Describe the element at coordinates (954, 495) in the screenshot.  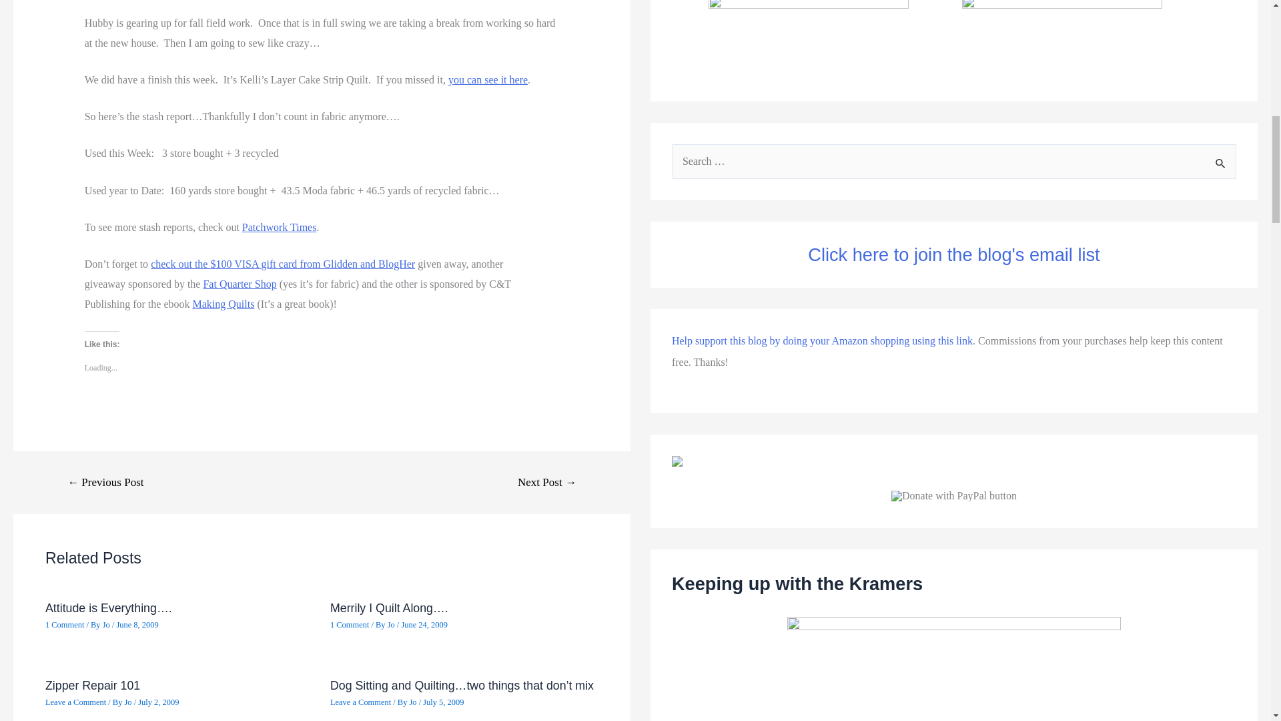
I see `PayPal - The safer, easier way to pay online!` at that location.